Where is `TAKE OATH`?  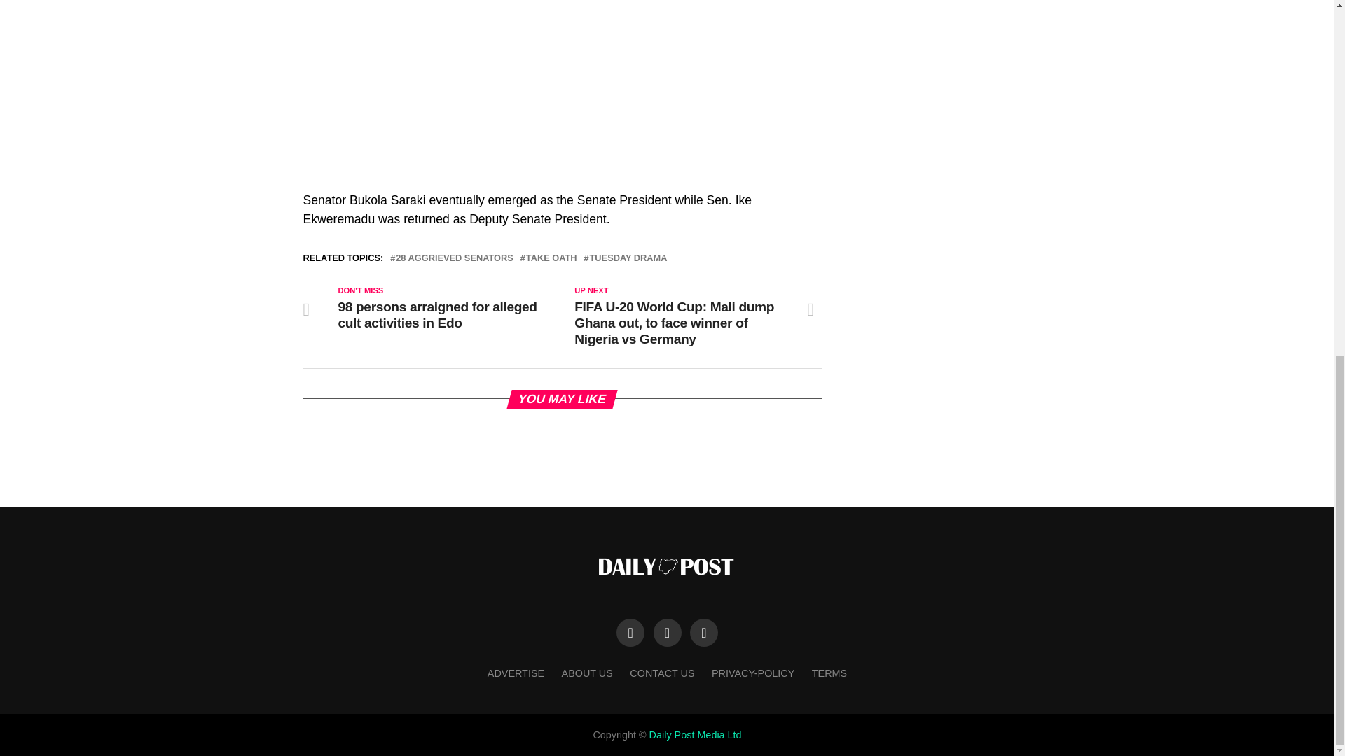 TAKE OATH is located at coordinates (551, 258).